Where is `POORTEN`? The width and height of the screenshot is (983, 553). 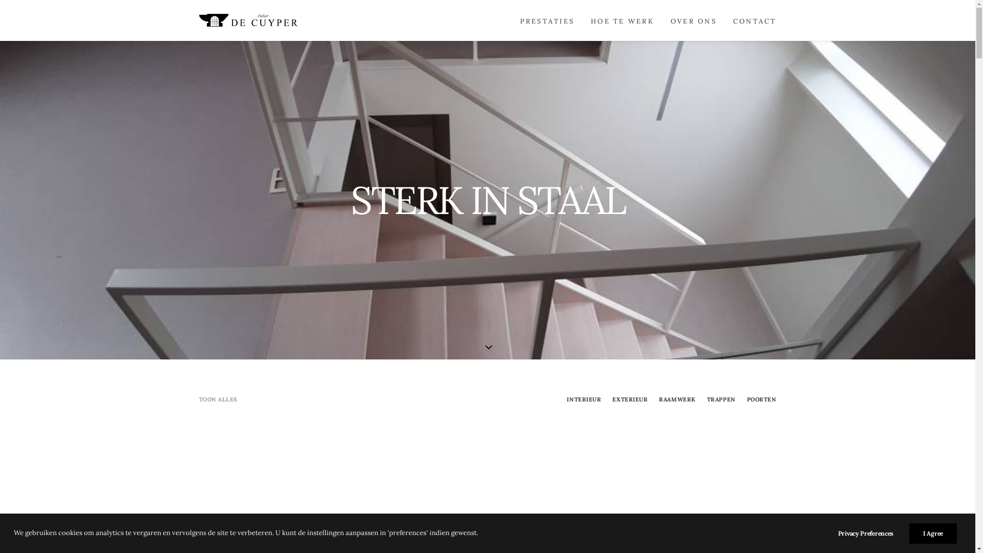 POORTEN is located at coordinates (762, 399).